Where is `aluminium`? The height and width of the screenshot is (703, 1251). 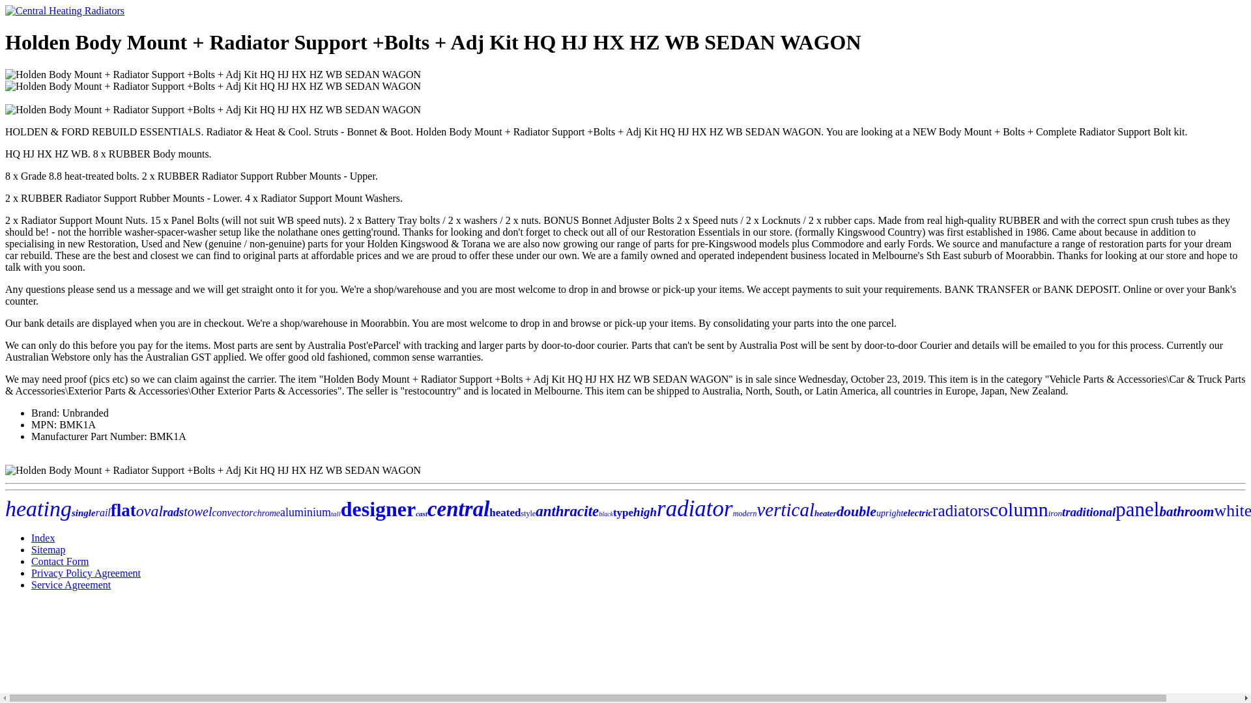 aluminium is located at coordinates (306, 512).